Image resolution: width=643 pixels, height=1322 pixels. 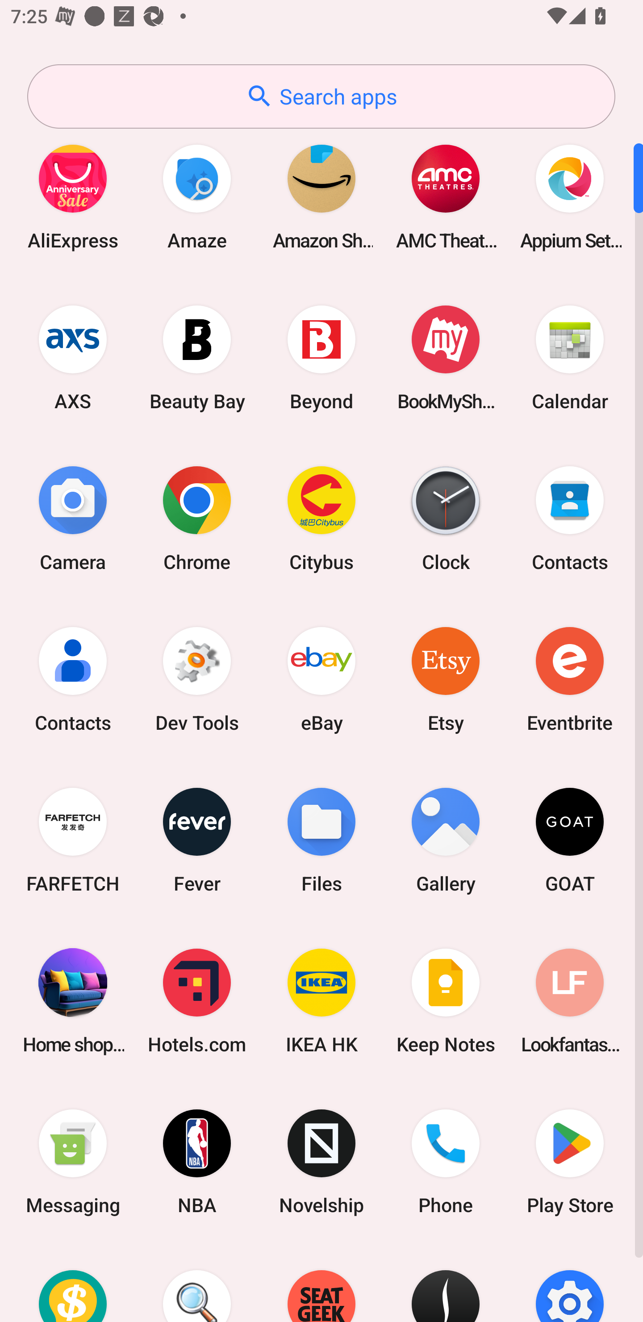 I want to click on Hotels.com, so click(x=197, y=1000).